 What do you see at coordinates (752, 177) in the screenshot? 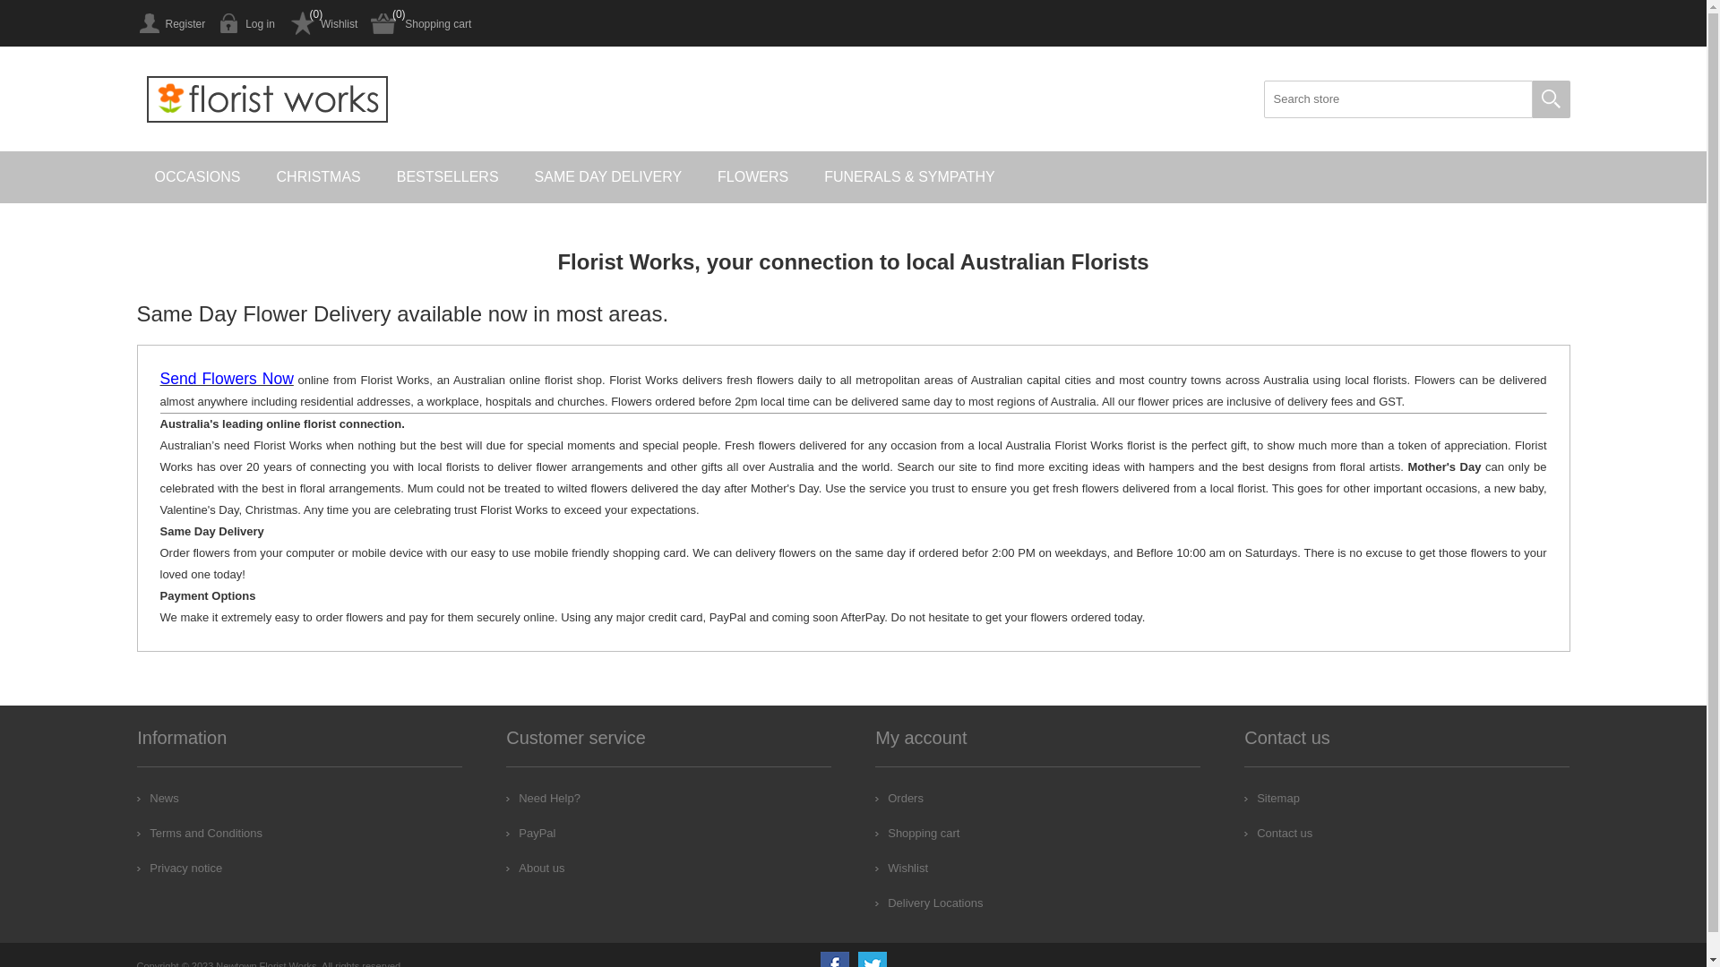
I see `FLOWERS` at bounding box center [752, 177].